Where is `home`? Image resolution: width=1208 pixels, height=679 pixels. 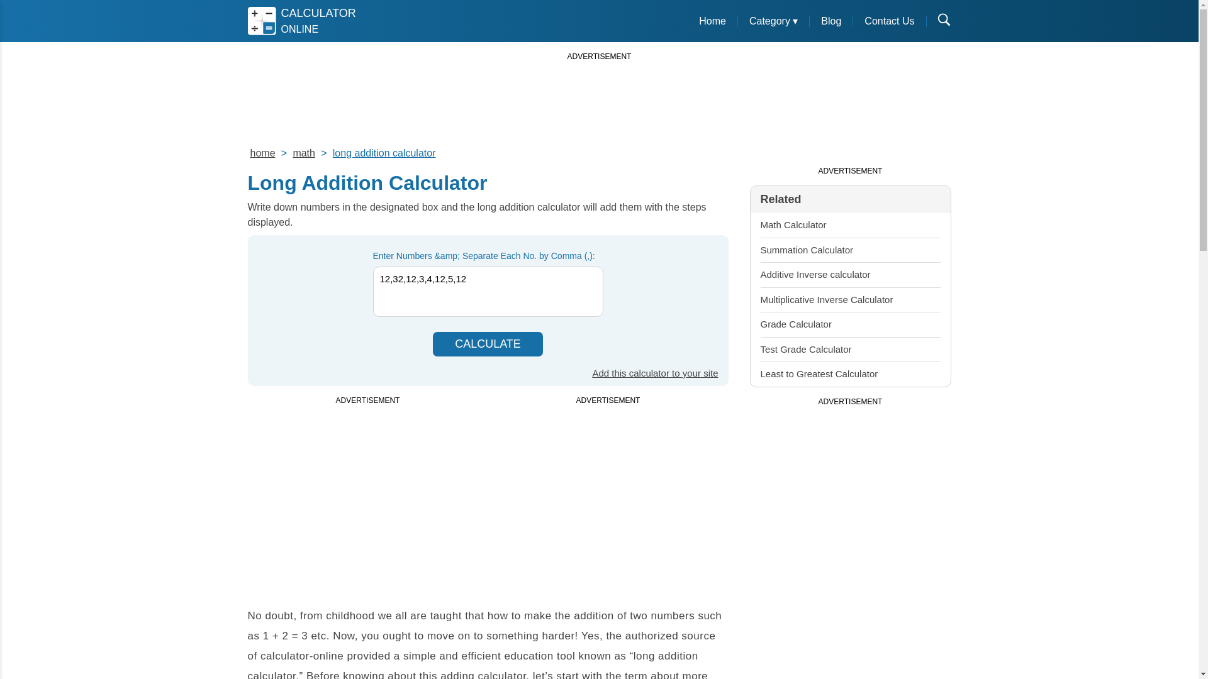
home is located at coordinates (262, 153).